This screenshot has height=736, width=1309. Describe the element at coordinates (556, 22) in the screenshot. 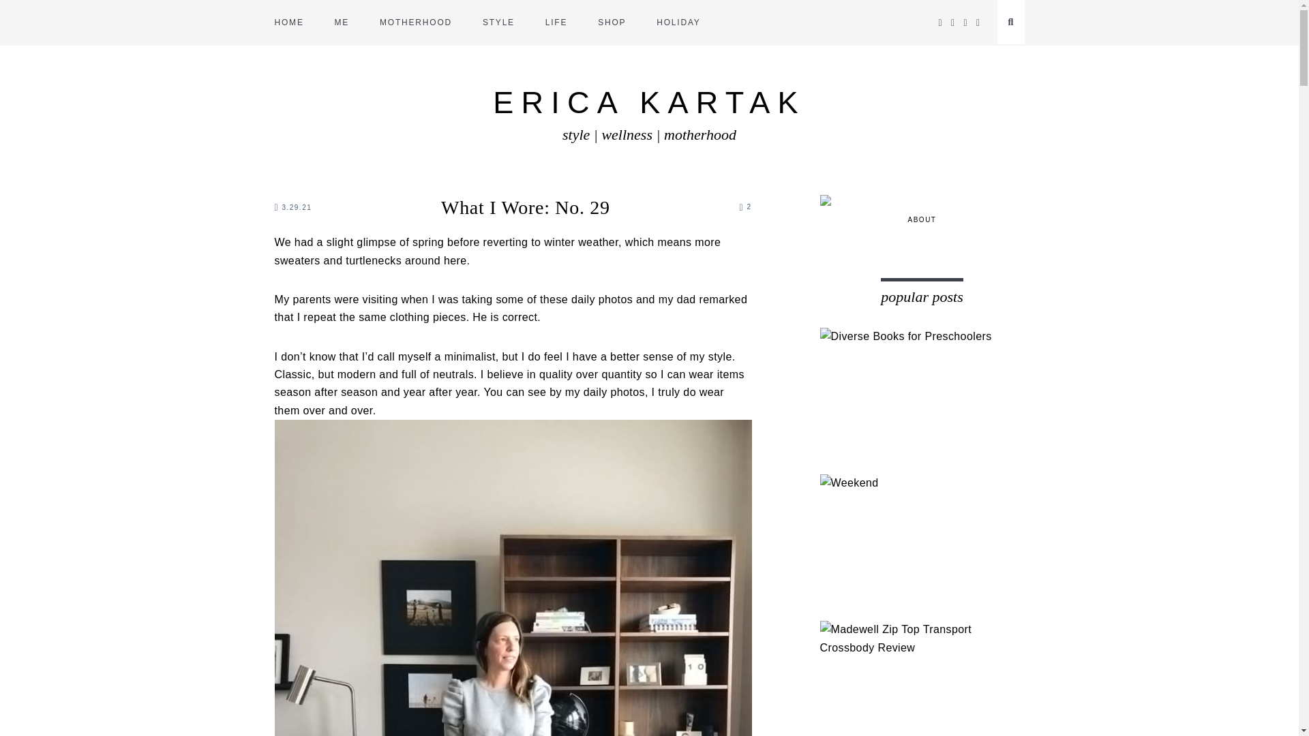

I see `LIFE` at that location.